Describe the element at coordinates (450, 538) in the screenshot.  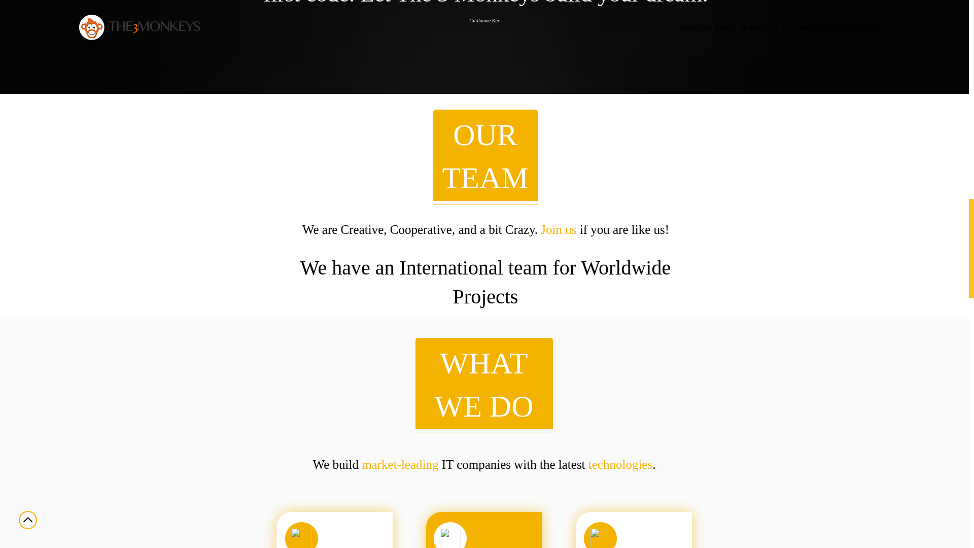
I see `icons8-settings-64.png` at that location.